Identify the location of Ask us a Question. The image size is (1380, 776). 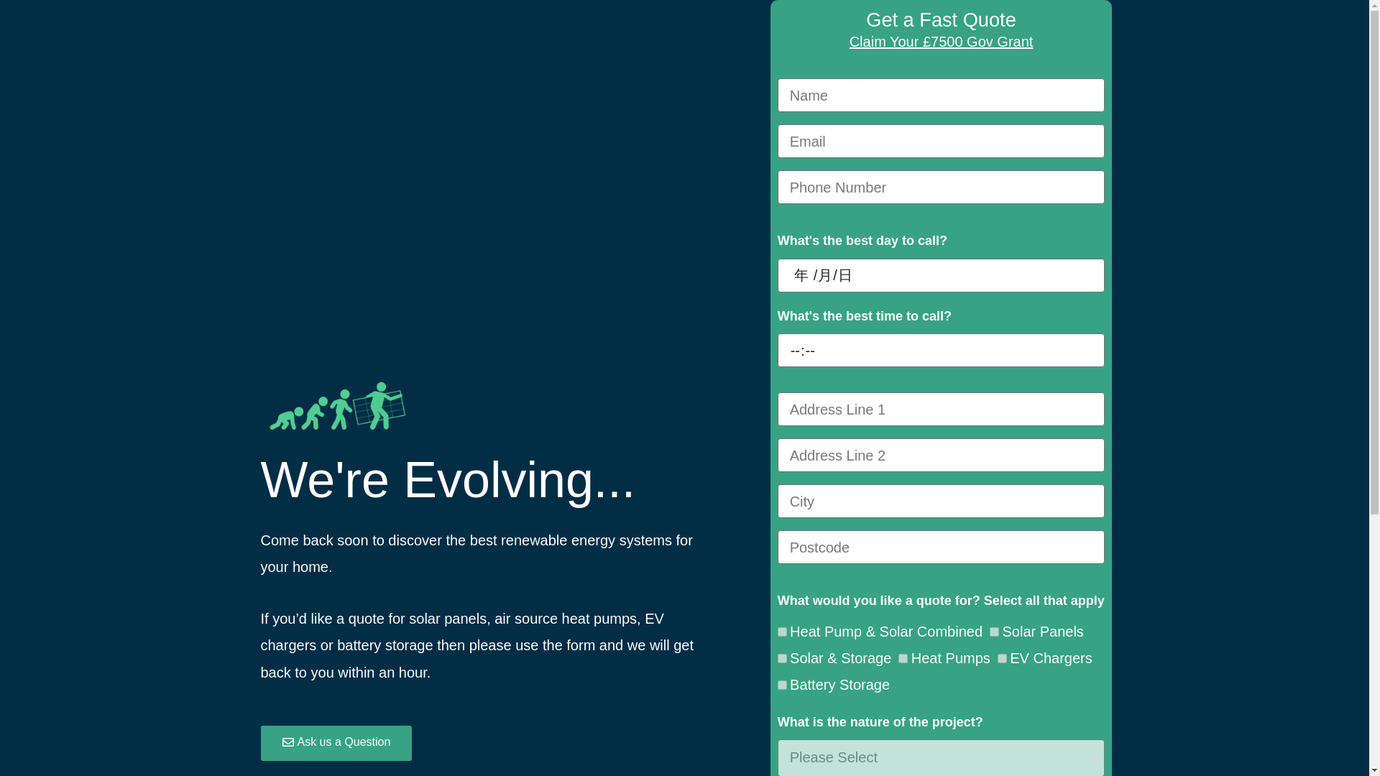
(336, 743).